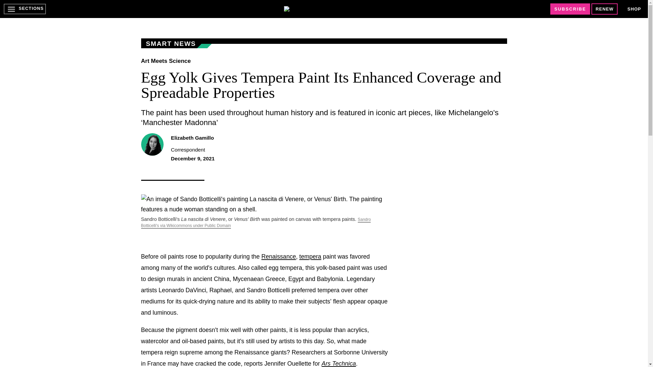 This screenshot has width=653, height=367. I want to click on SECTIONS, so click(24, 9).